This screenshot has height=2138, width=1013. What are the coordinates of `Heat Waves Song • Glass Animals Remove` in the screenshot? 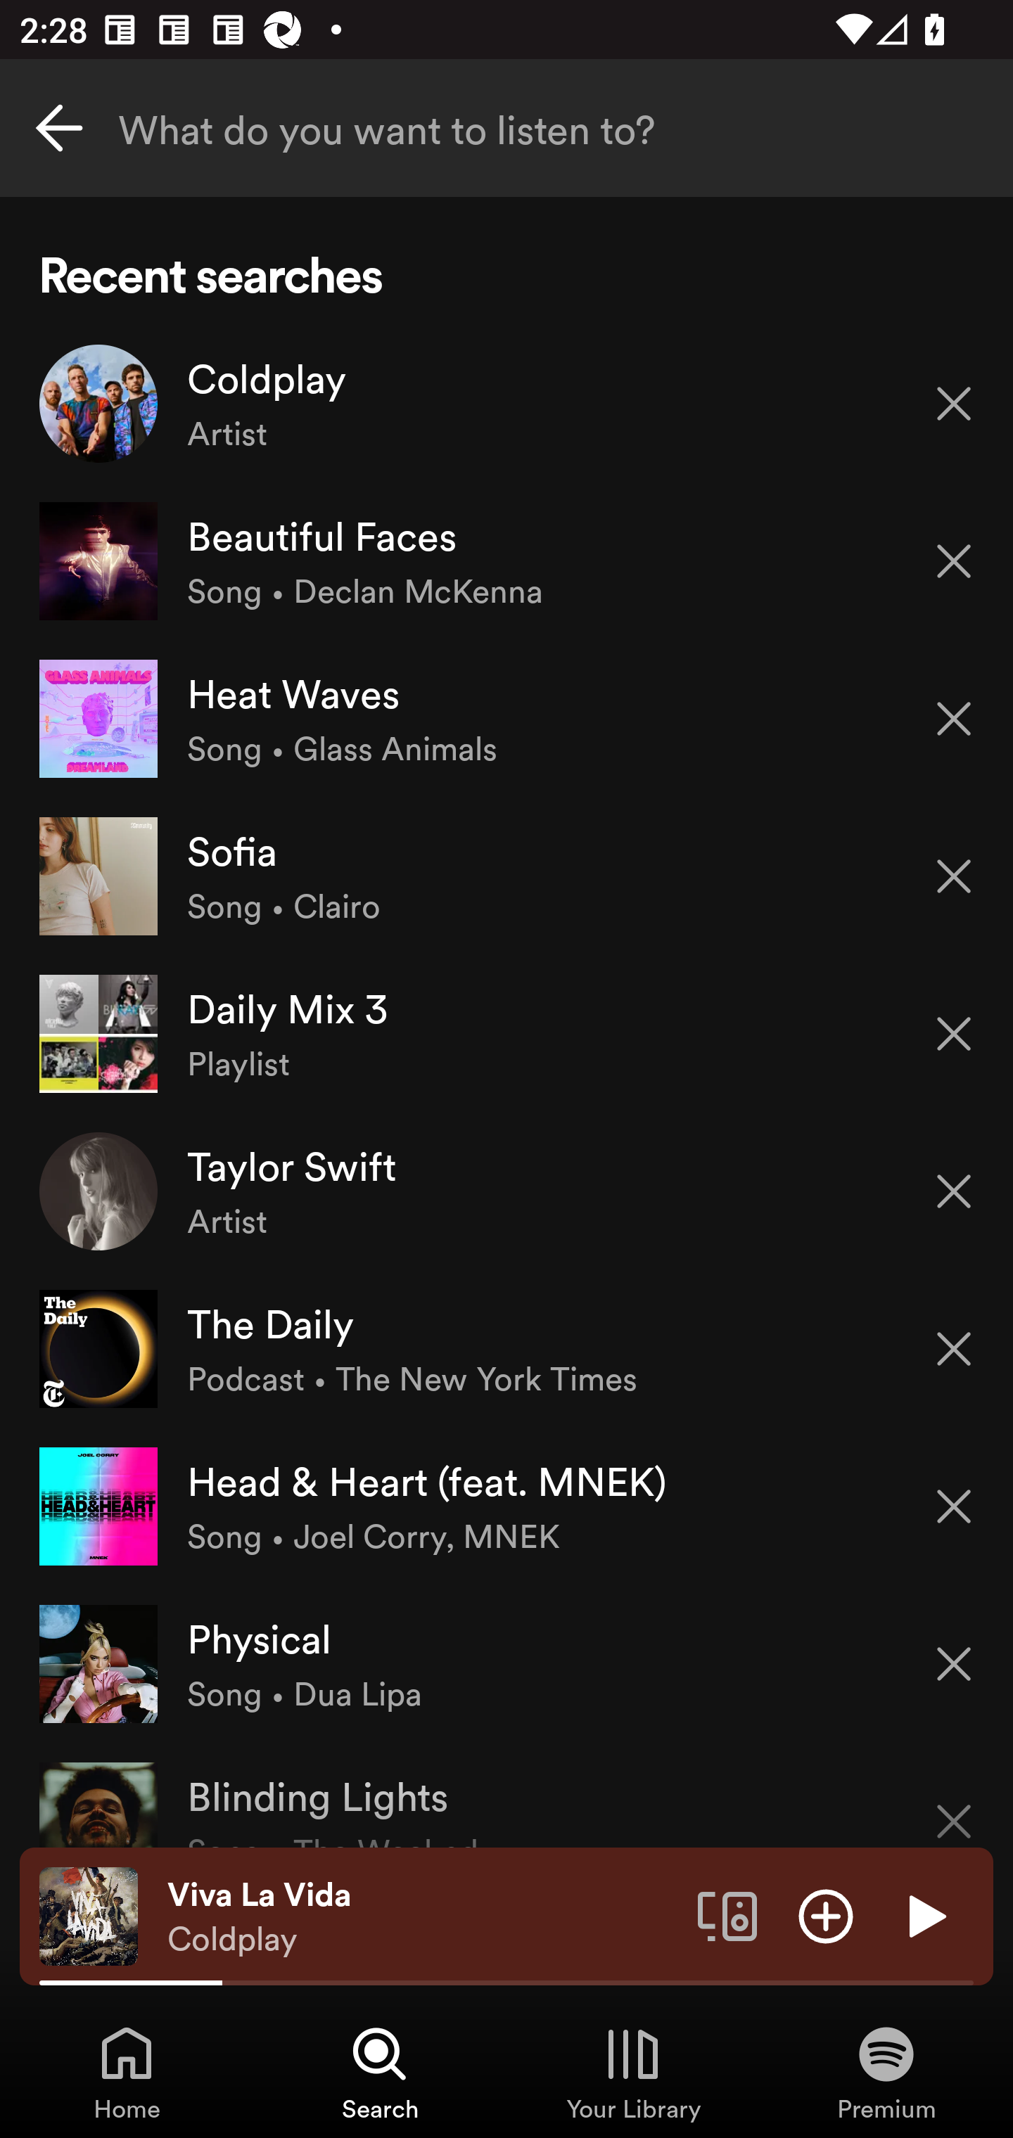 It's located at (507, 717).